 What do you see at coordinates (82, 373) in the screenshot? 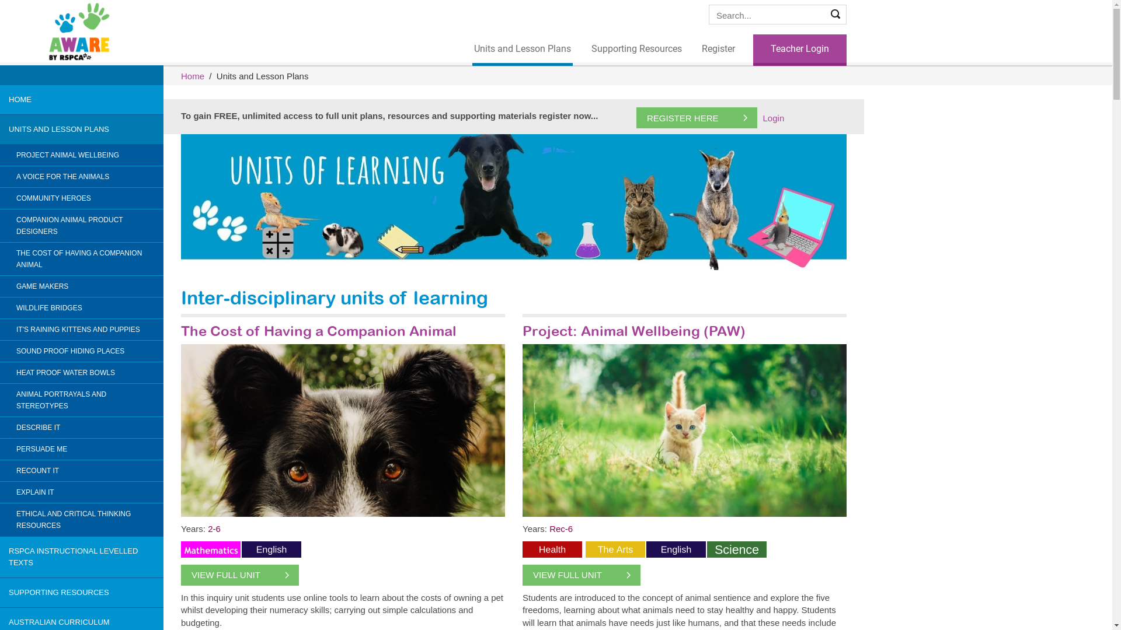
I see `HEAT PROOF WATER BOWLS` at bounding box center [82, 373].